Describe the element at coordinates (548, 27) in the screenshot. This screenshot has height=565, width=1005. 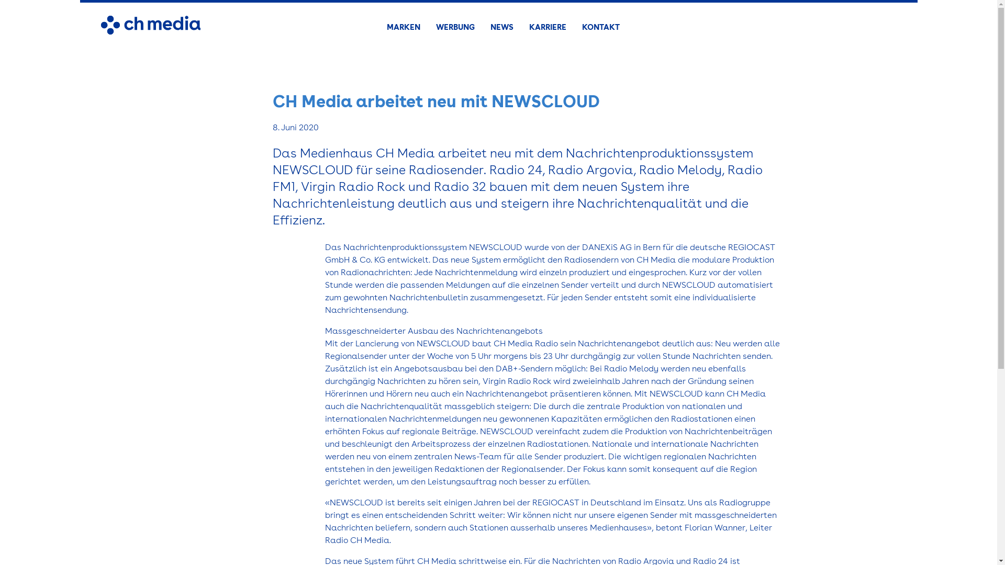
I see `KARRIERE` at that location.